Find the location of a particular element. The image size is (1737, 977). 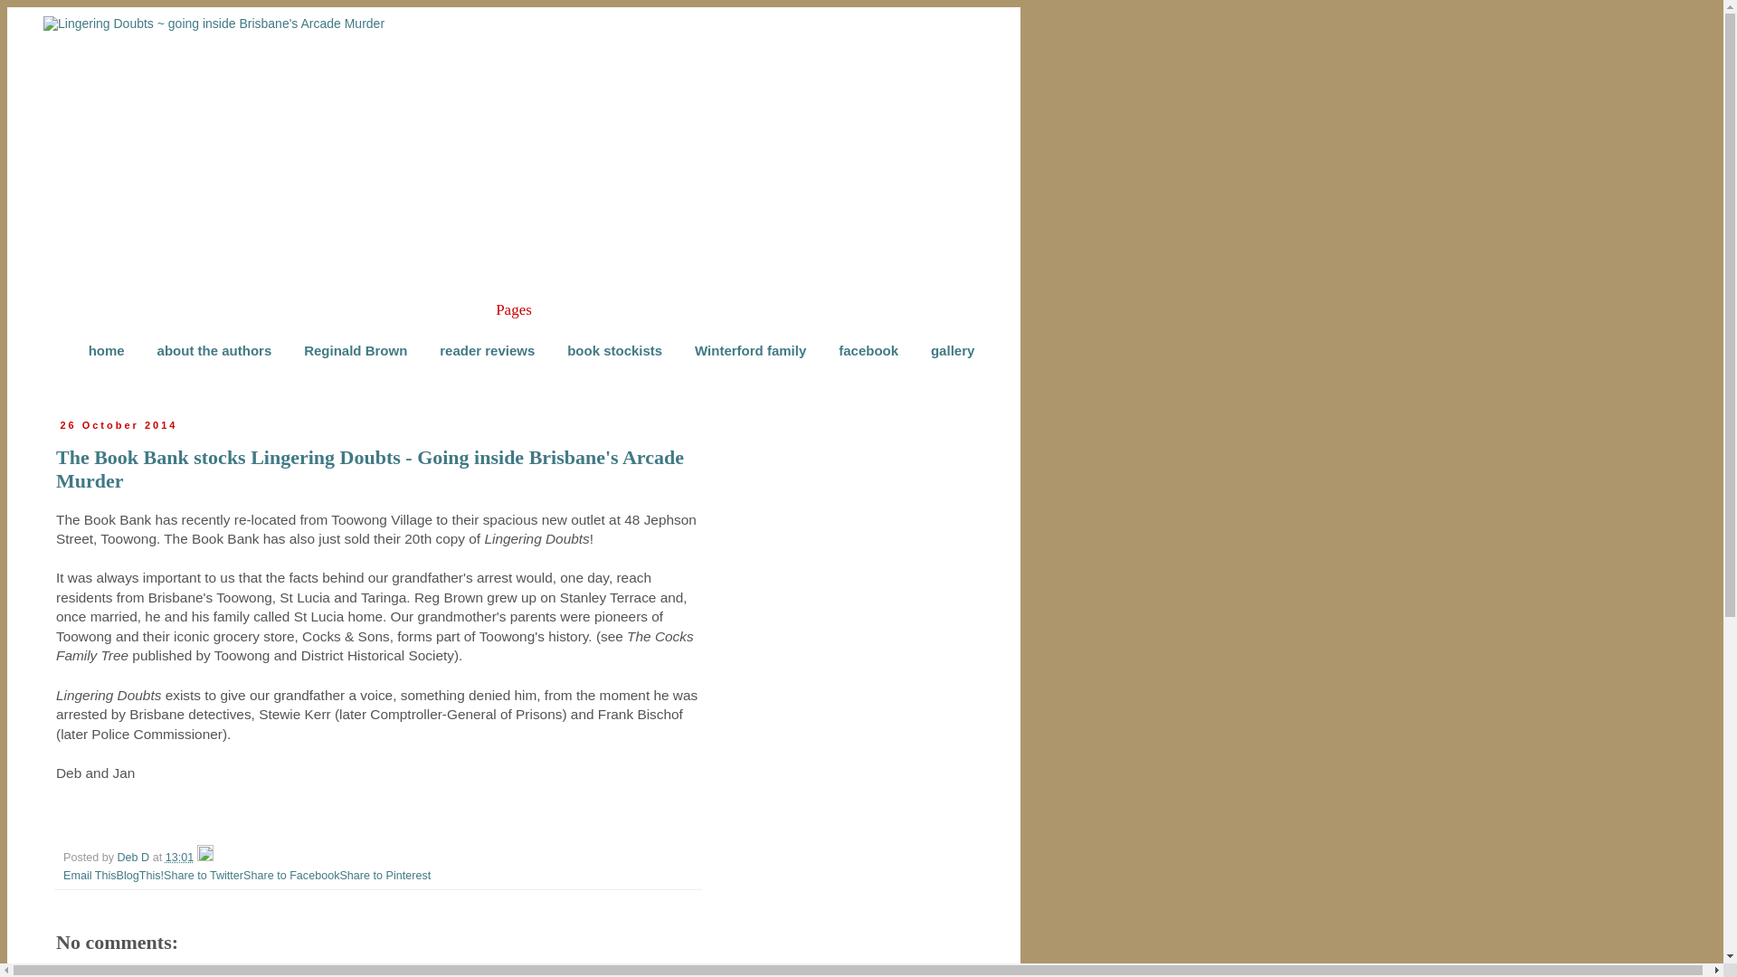

BlogThis! is located at coordinates (140, 876).